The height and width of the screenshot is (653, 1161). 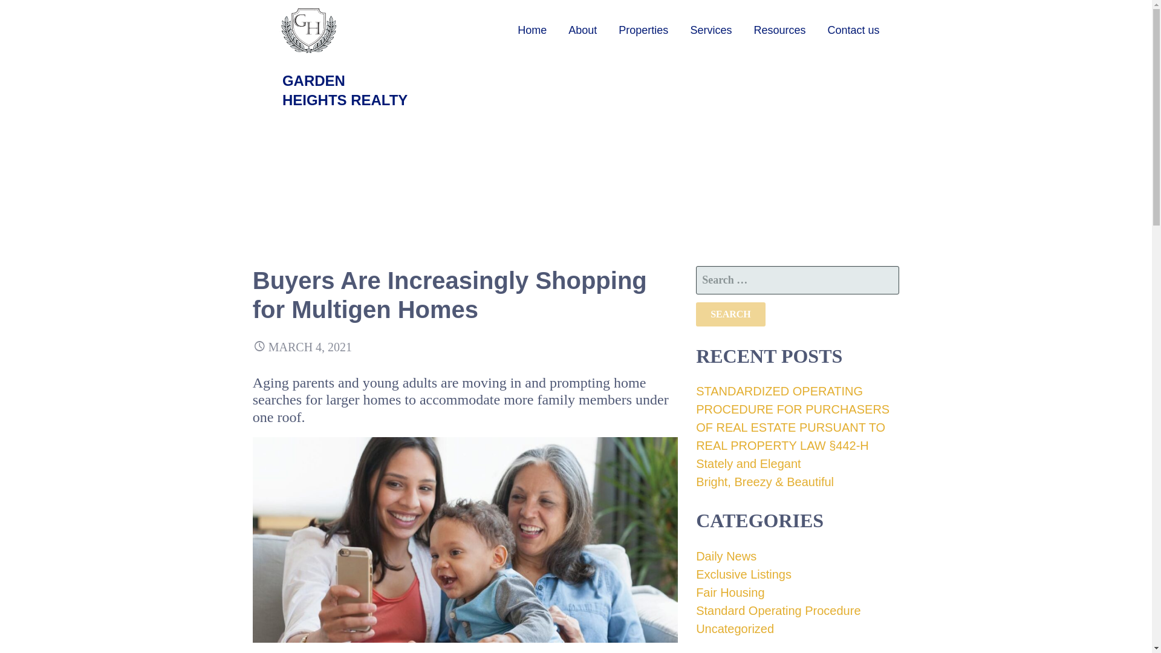 I want to click on Daily News, so click(x=726, y=556).